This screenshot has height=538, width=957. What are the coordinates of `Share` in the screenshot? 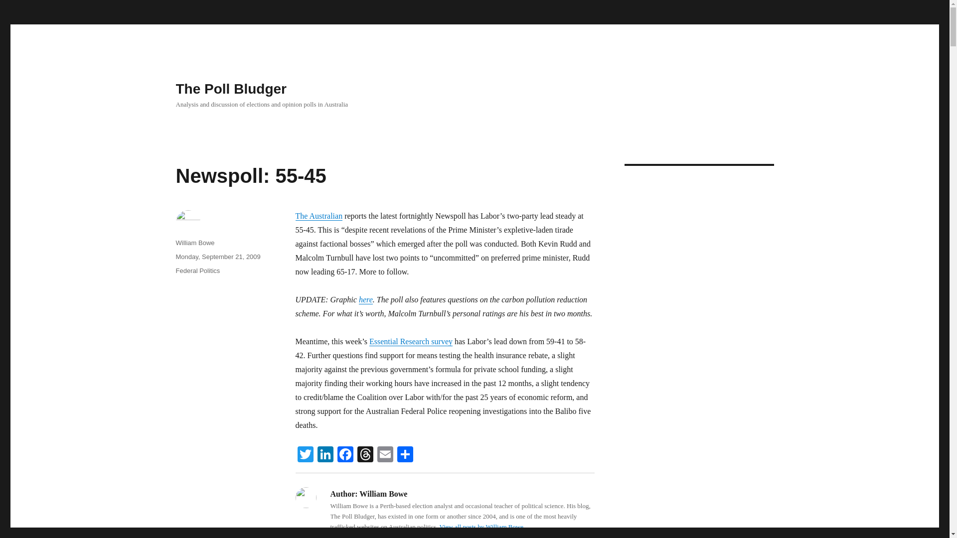 It's located at (404, 455).